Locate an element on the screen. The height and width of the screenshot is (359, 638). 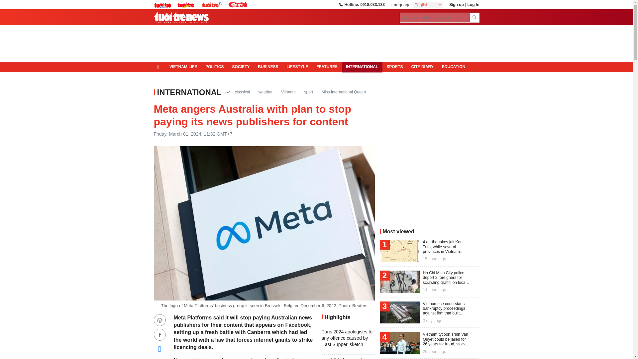
VIETNAM LIFE is located at coordinates (183, 67).